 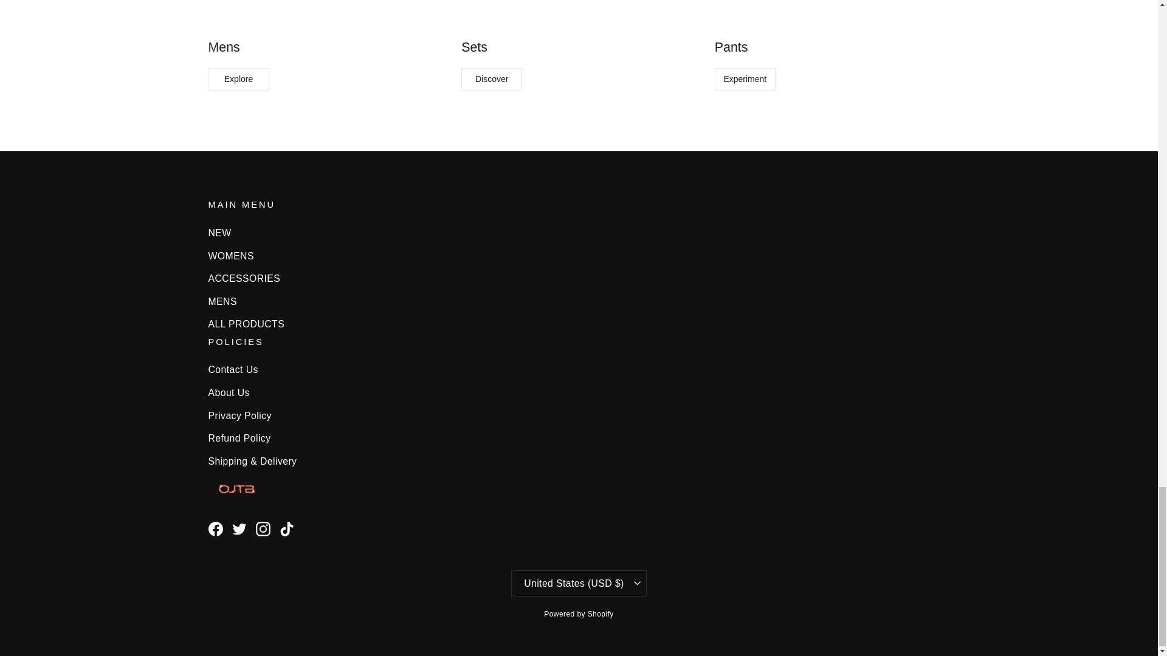 I want to click on orangejuicethebrand on TikTok, so click(x=287, y=528).